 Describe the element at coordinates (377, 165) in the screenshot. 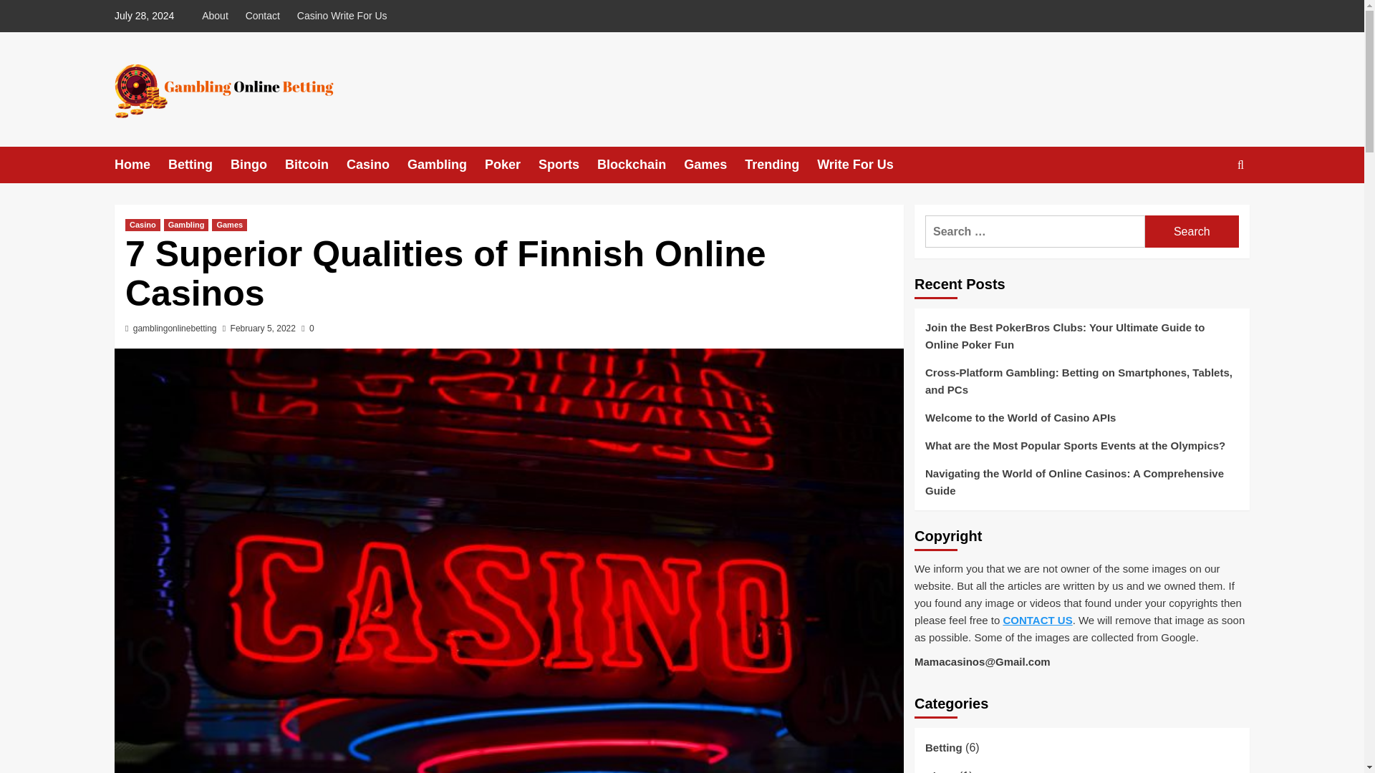

I see `Casino` at that location.